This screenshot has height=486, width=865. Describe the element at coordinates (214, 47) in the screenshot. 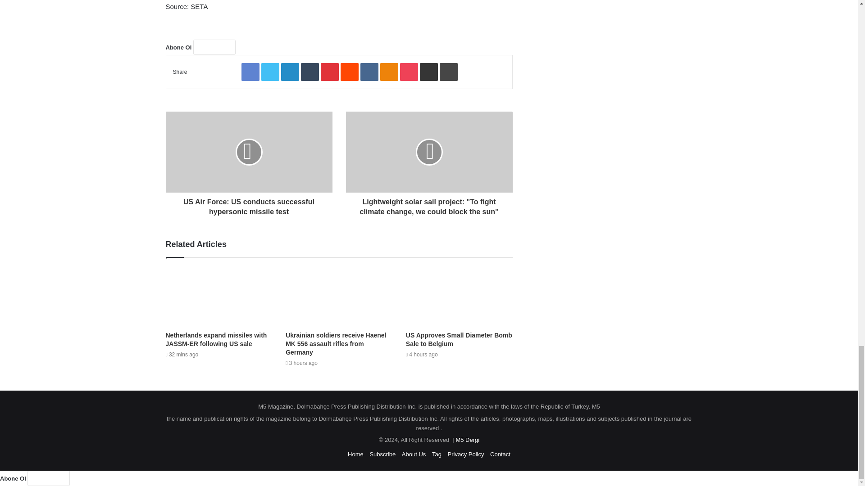

I see `Abone Ol` at that location.